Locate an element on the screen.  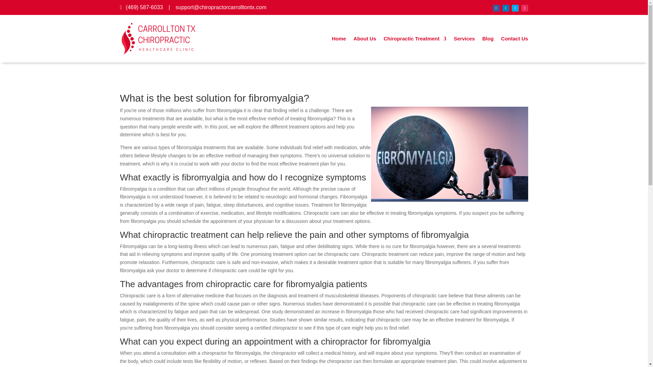
Follow on LinkedIn is located at coordinates (505, 8).